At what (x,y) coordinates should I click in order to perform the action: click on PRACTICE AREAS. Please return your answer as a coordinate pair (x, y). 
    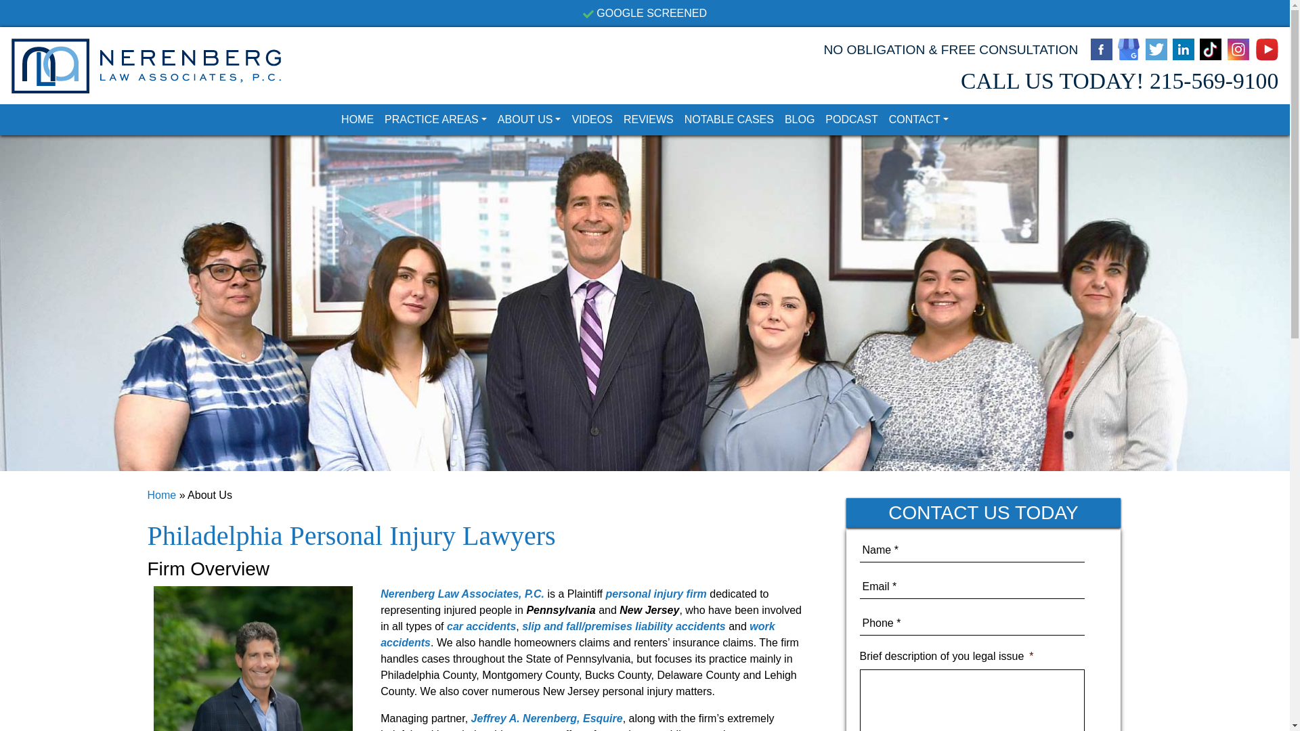
    Looking at the image, I should click on (436, 119).